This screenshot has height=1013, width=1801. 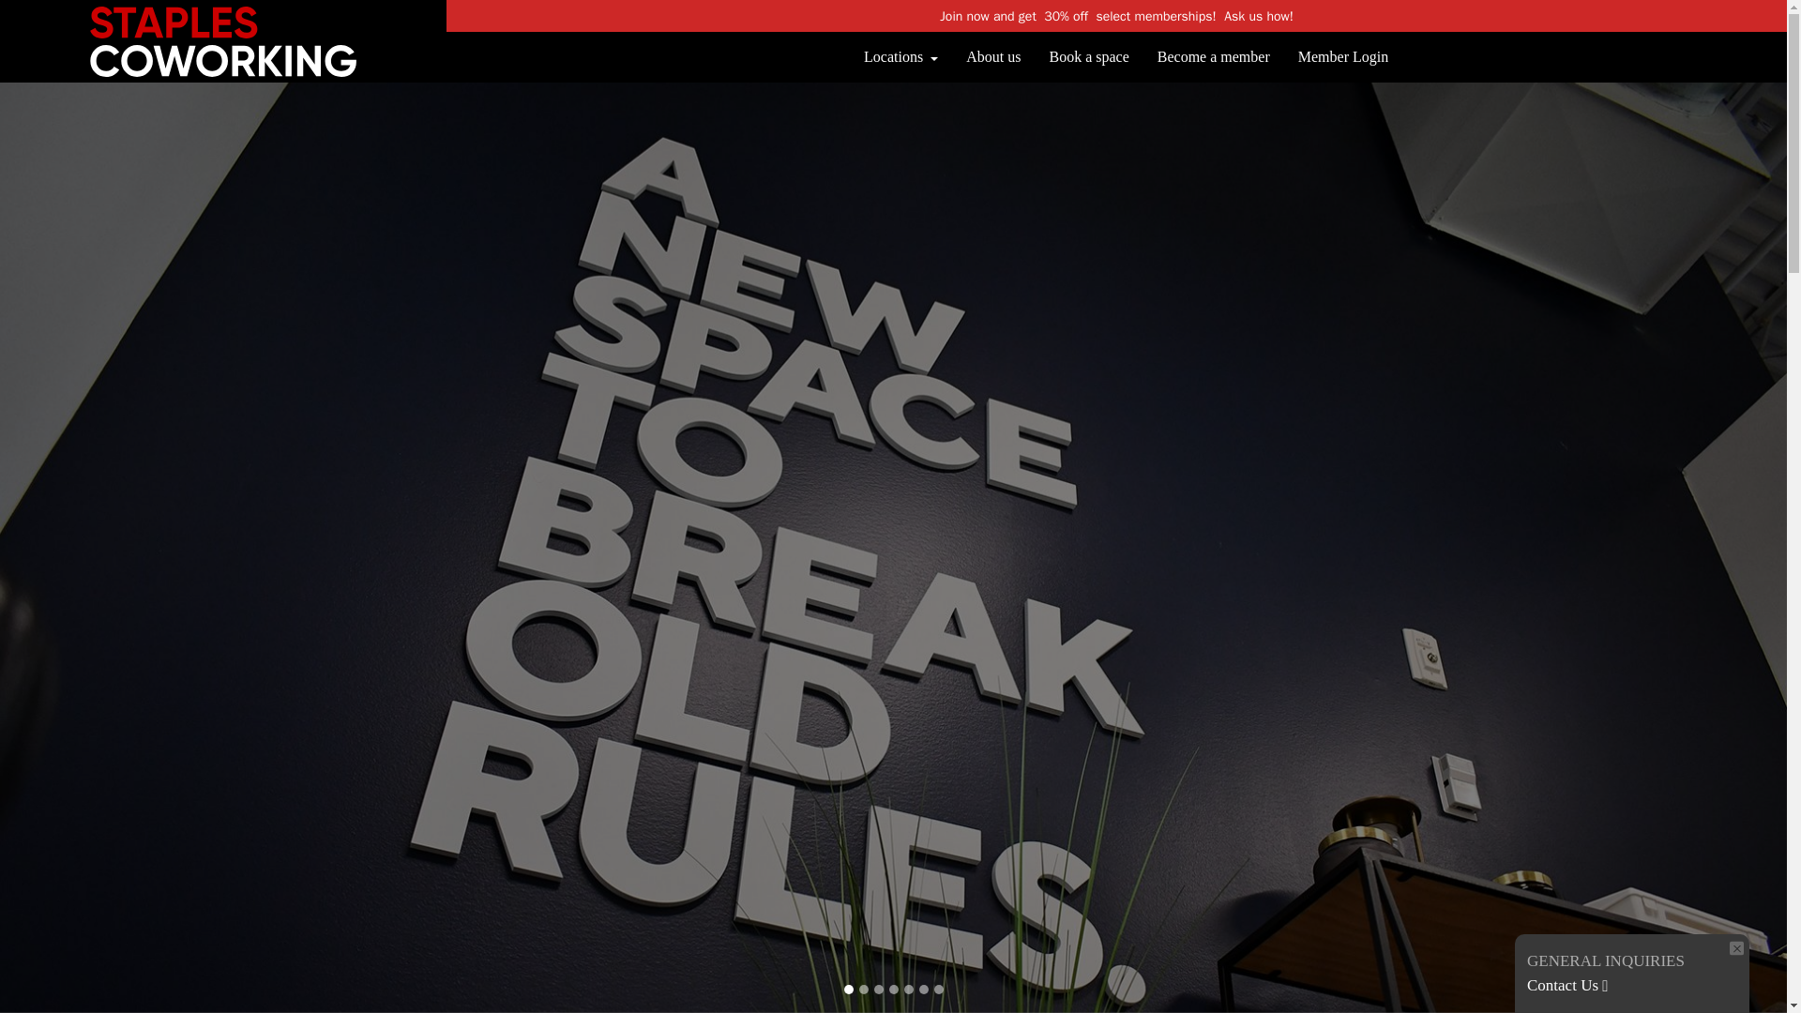 I want to click on About us, so click(x=992, y=56).